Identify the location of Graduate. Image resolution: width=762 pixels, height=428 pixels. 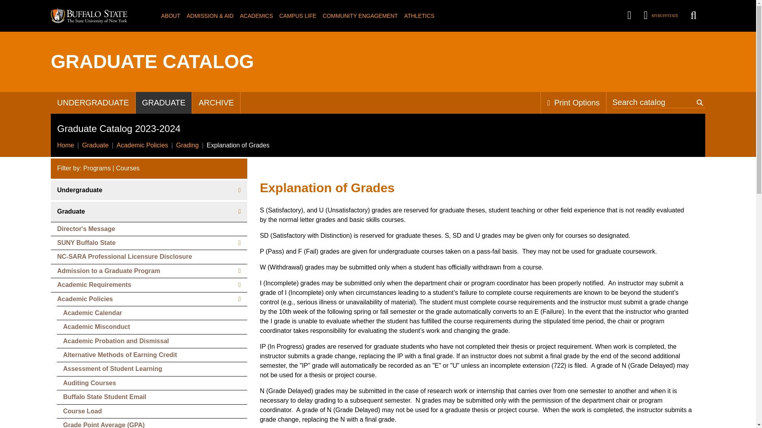
(149, 212).